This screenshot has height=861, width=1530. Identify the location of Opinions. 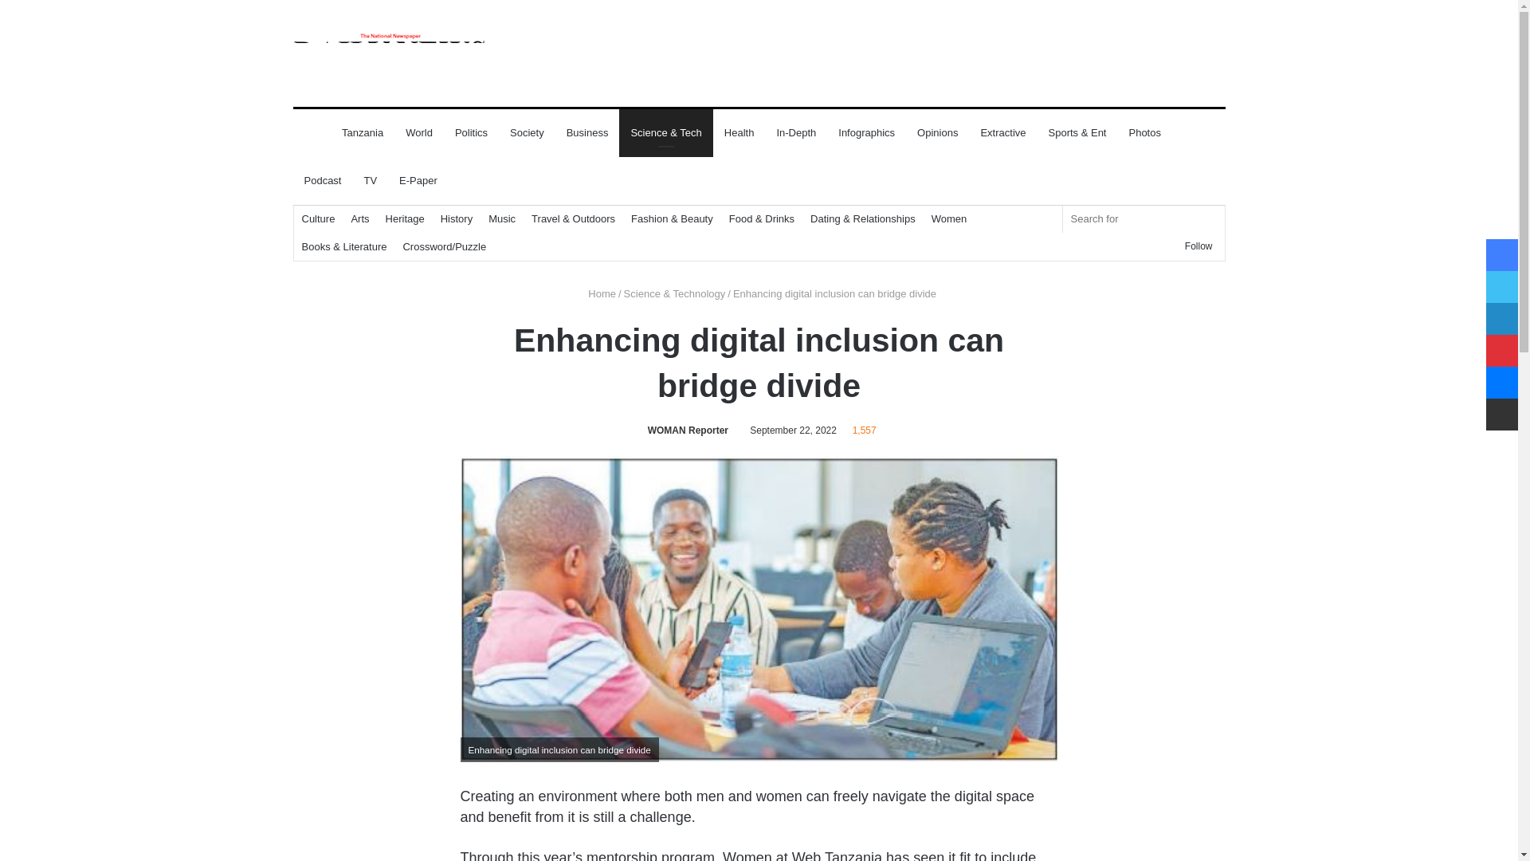
(937, 132).